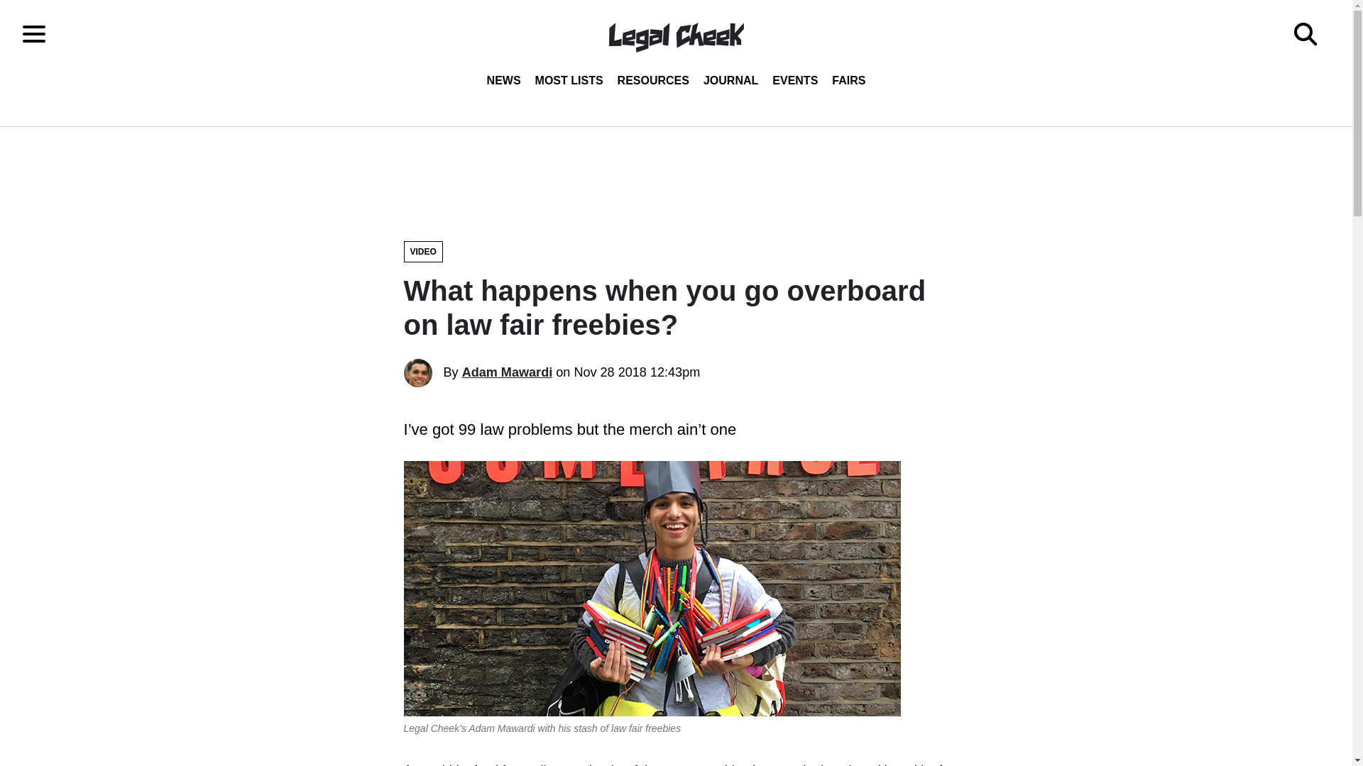  What do you see at coordinates (507, 372) in the screenshot?
I see `Adam Mawardi` at bounding box center [507, 372].